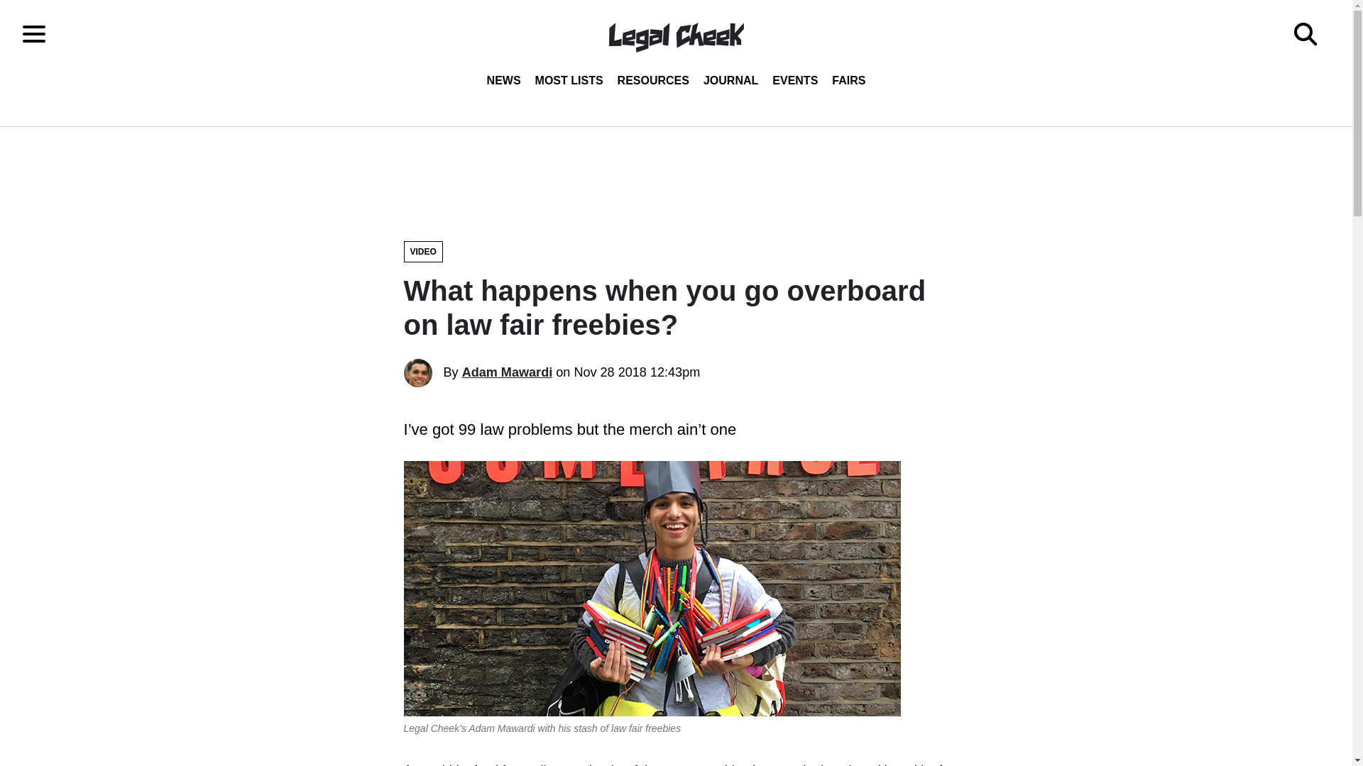  What do you see at coordinates (507, 372) in the screenshot?
I see `Adam Mawardi` at bounding box center [507, 372].